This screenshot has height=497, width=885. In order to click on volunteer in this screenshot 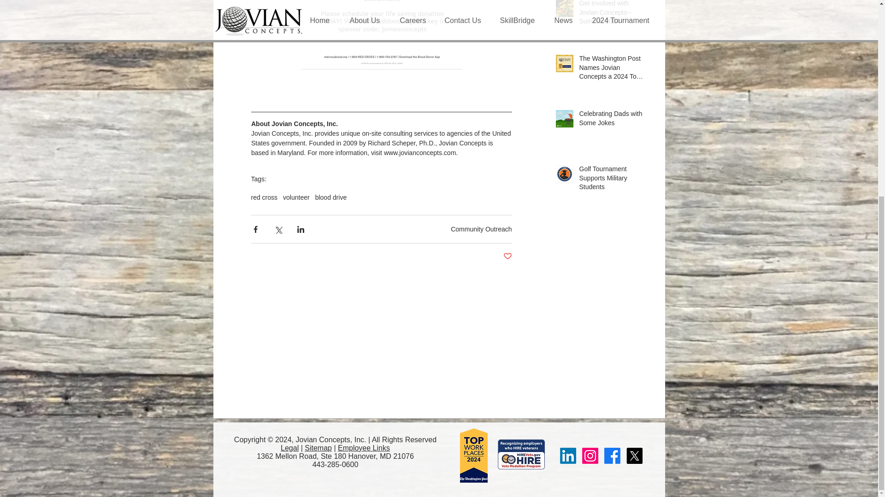, I will do `click(296, 197)`.